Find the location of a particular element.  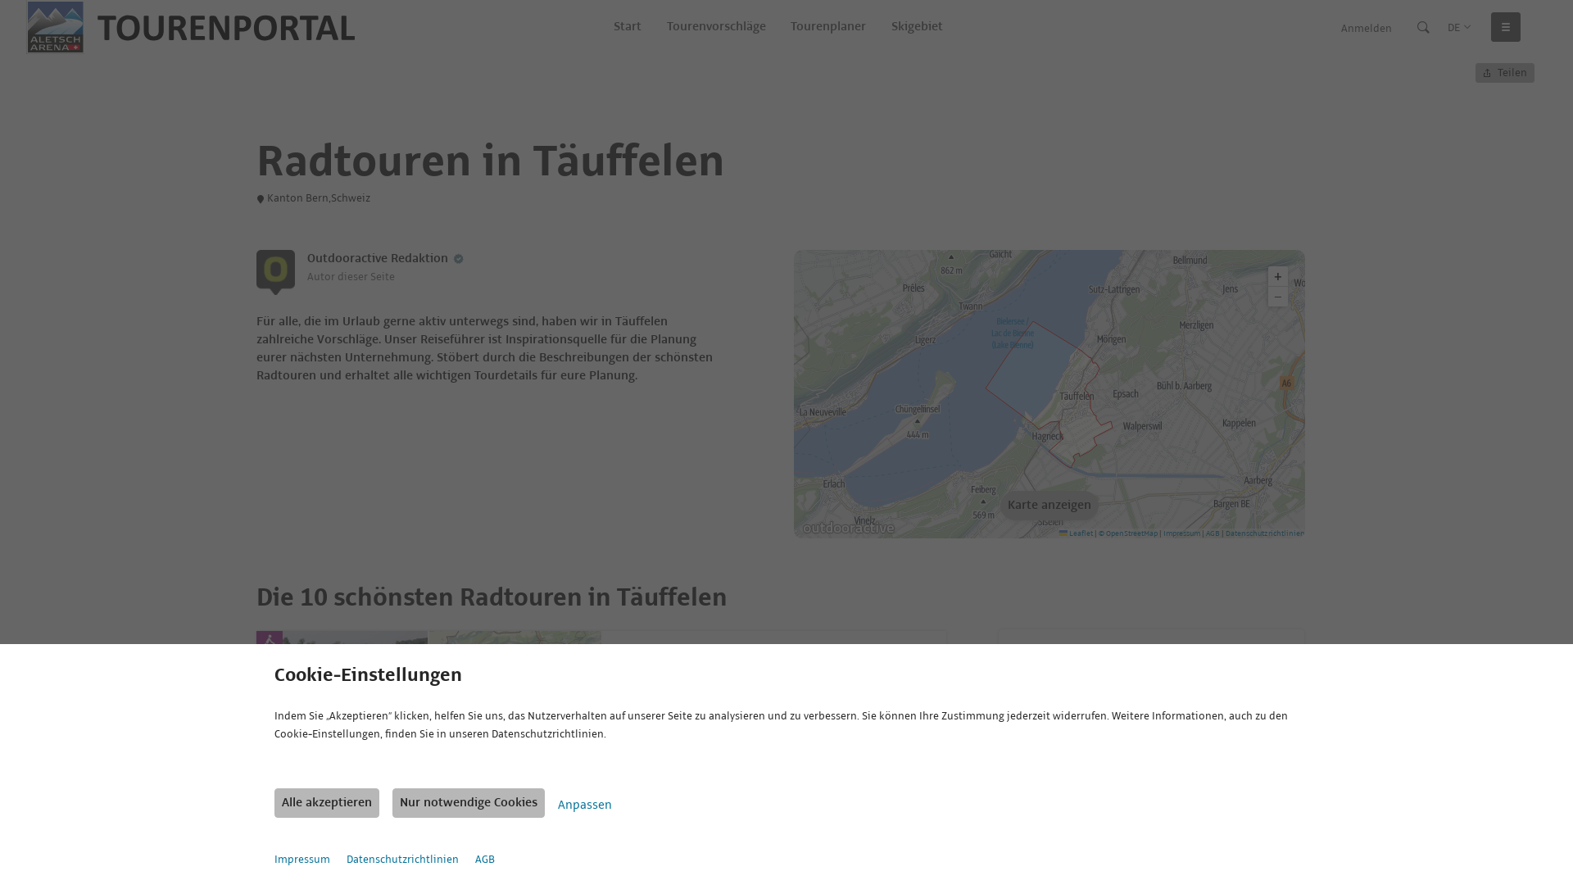

DE is located at coordinates (1460, 28).